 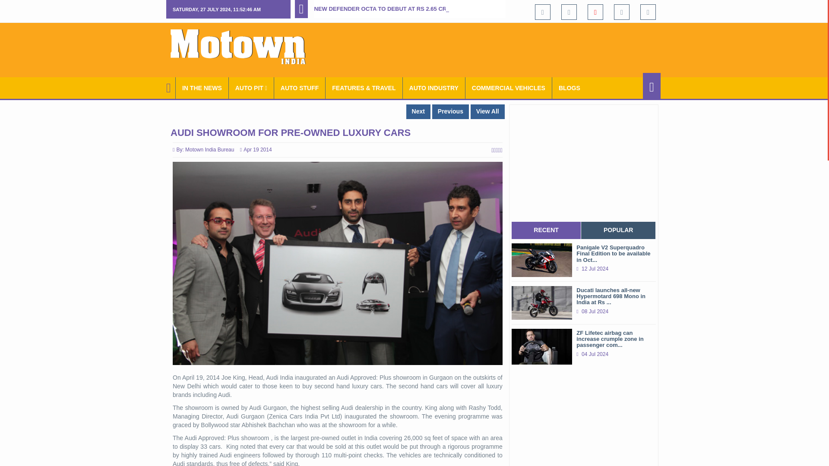 What do you see at coordinates (648, 12) in the screenshot?
I see `Motown India on LinkedIn` at bounding box center [648, 12].